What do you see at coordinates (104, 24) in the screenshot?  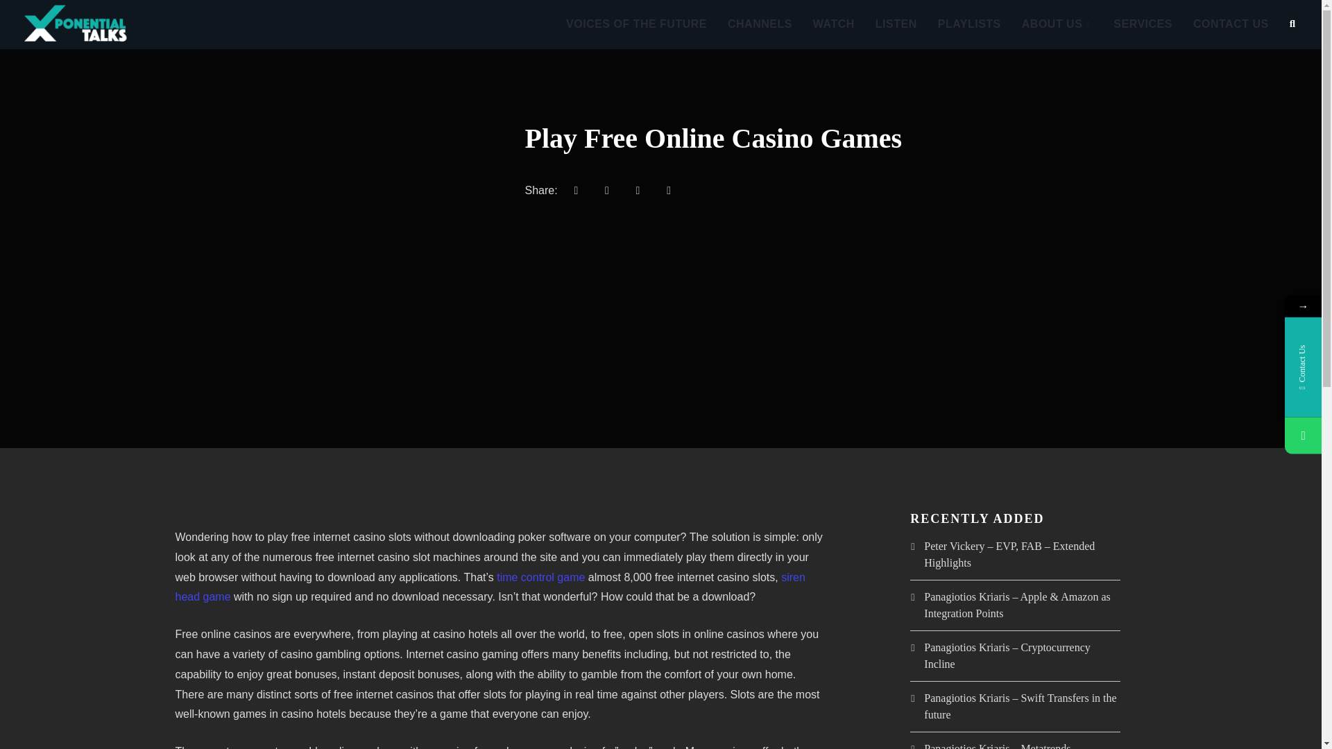 I see `Xponential Talks` at bounding box center [104, 24].